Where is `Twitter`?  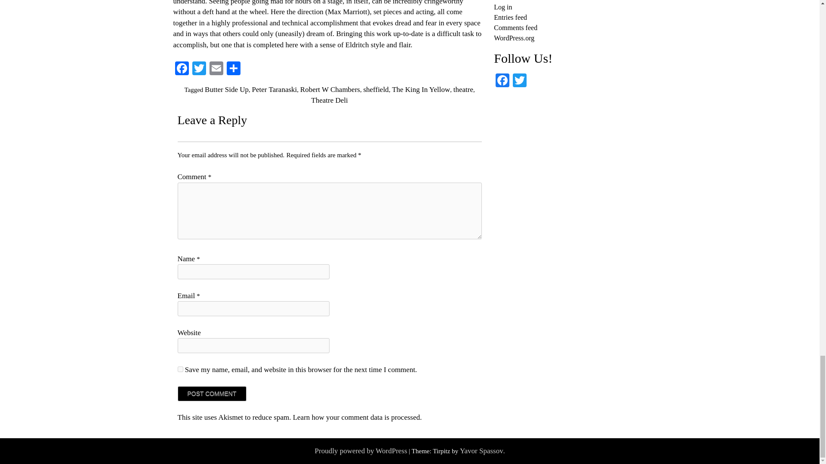 Twitter is located at coordinates (520, 81).